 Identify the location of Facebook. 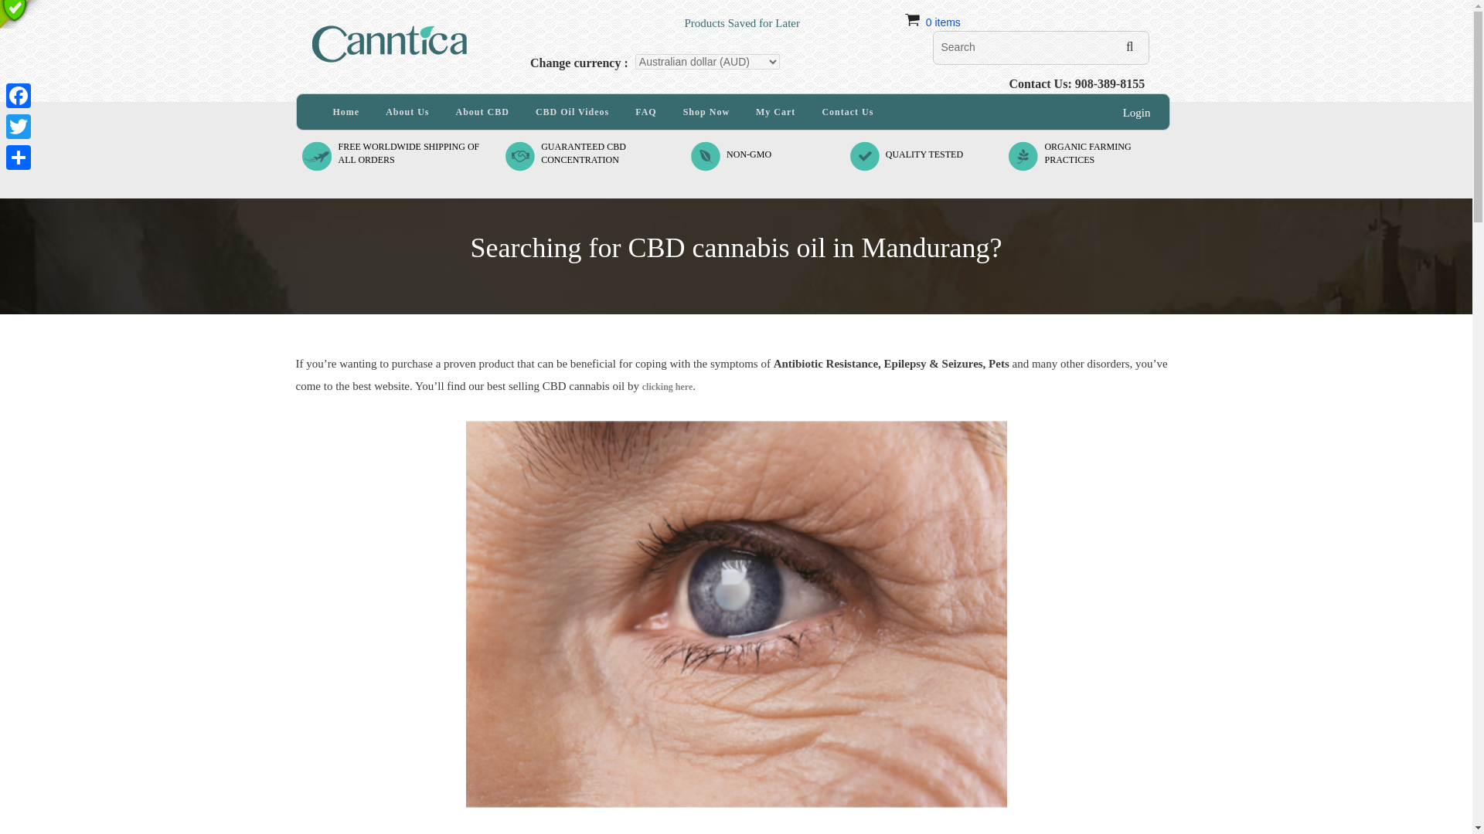
(1087, 153).